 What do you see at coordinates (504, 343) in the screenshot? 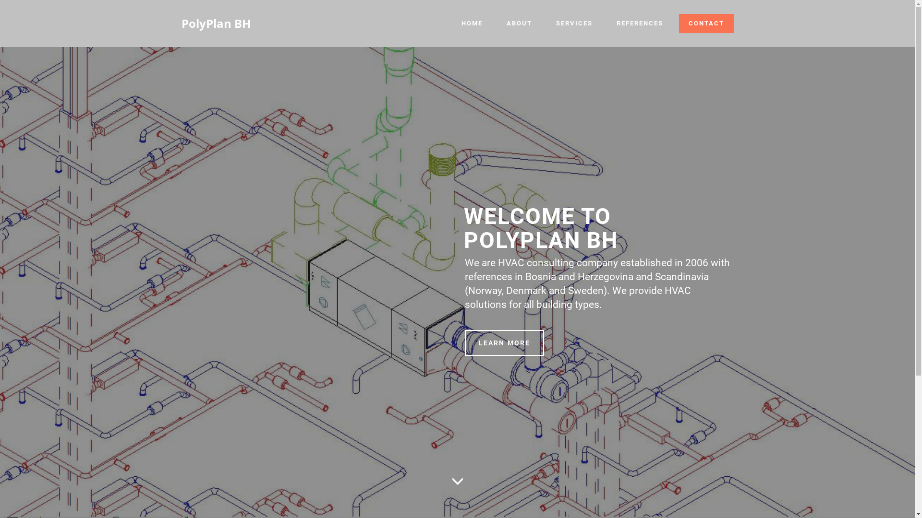
I see `LEARN MORE` at bounding box center [504, 343].